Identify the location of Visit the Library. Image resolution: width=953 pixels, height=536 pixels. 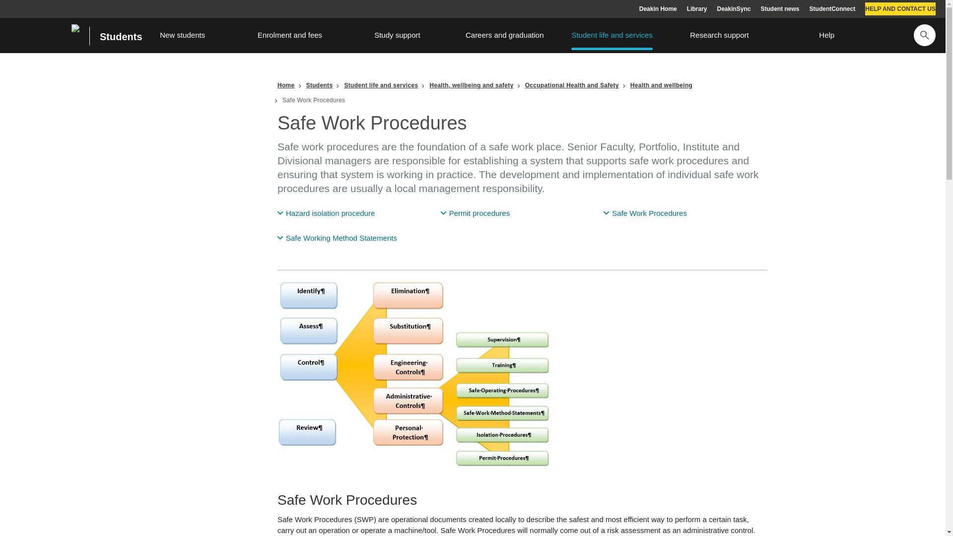
(697, 9).